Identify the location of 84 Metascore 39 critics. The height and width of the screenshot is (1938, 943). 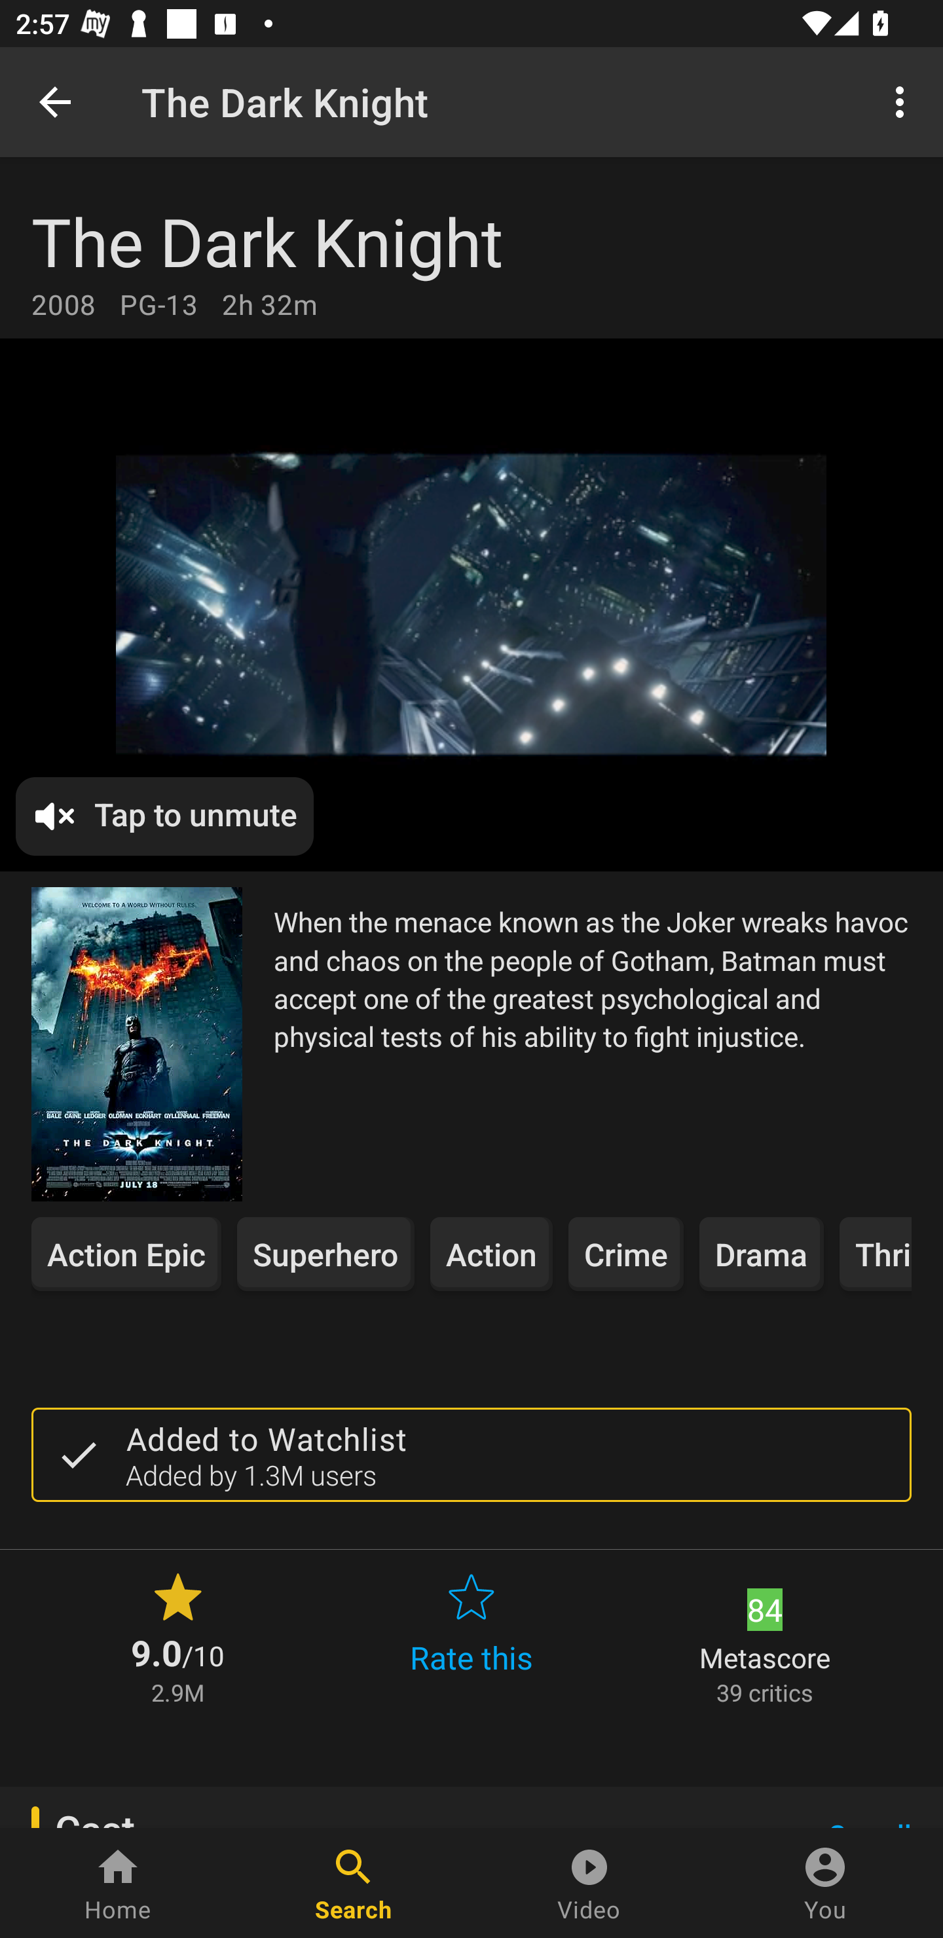
(765, 1636).